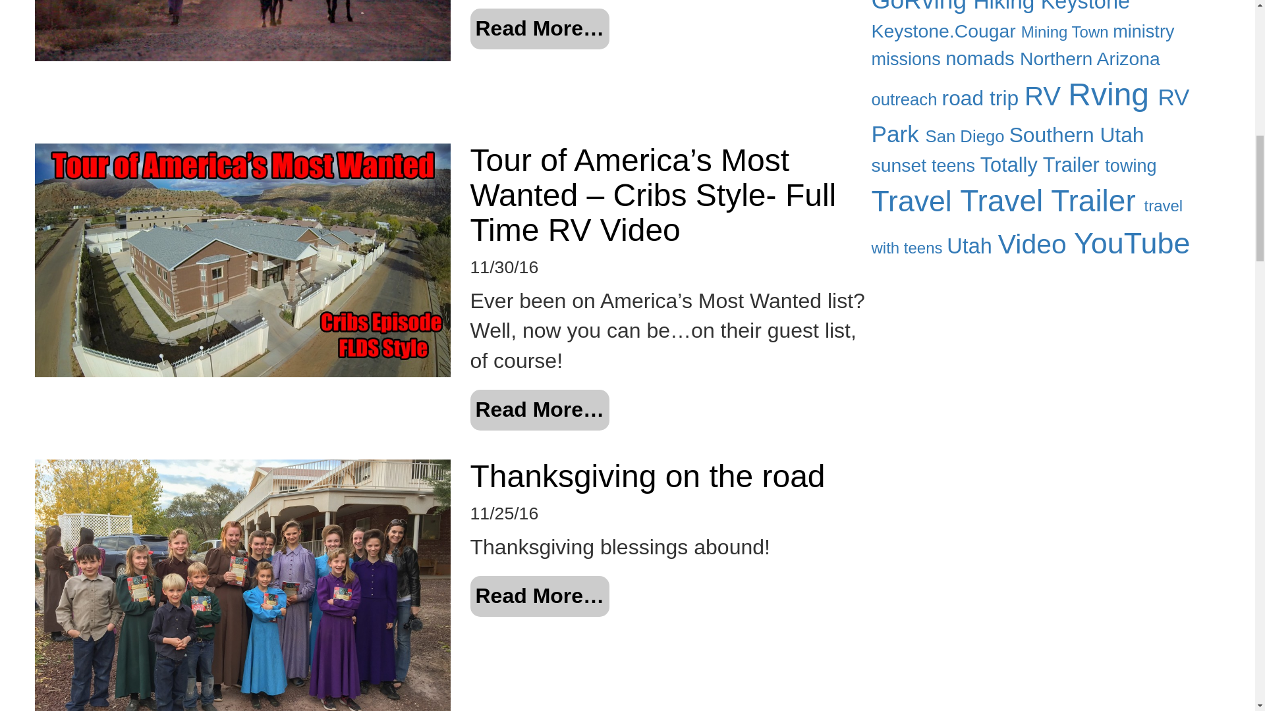 Image resolution: width=1265 pixels, height=711 pixels. I want to click on Hiking, so click(1006, 7).